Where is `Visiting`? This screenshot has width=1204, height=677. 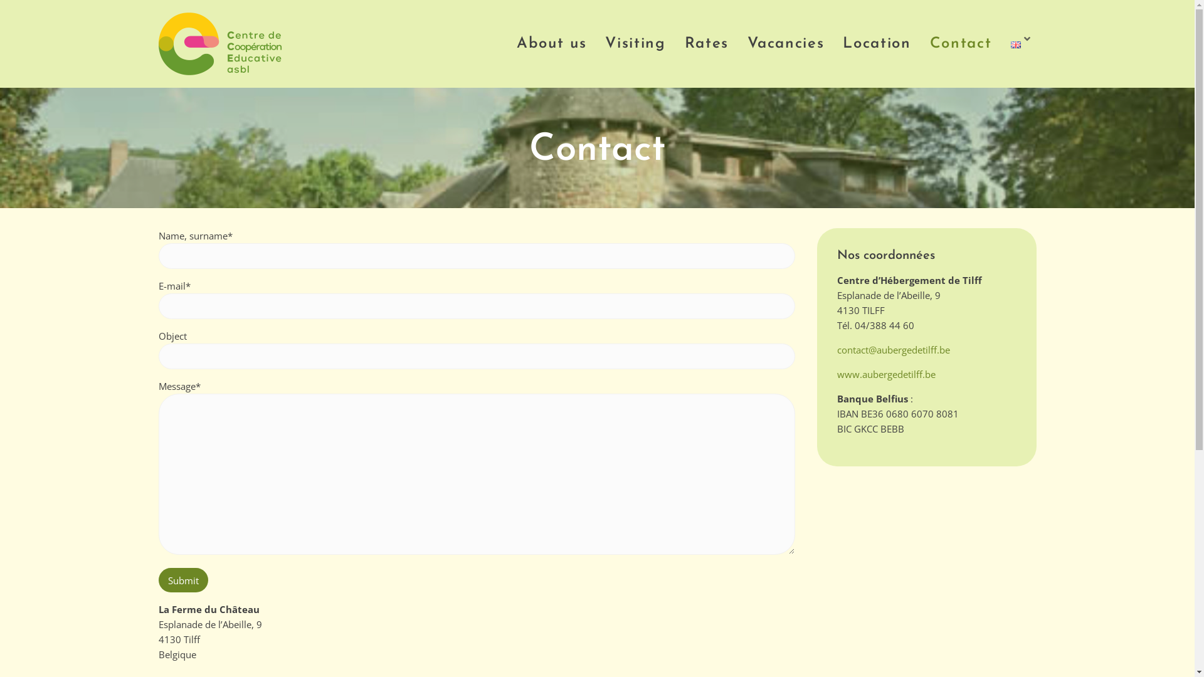 Visiting is located at coordinates (635, 44).